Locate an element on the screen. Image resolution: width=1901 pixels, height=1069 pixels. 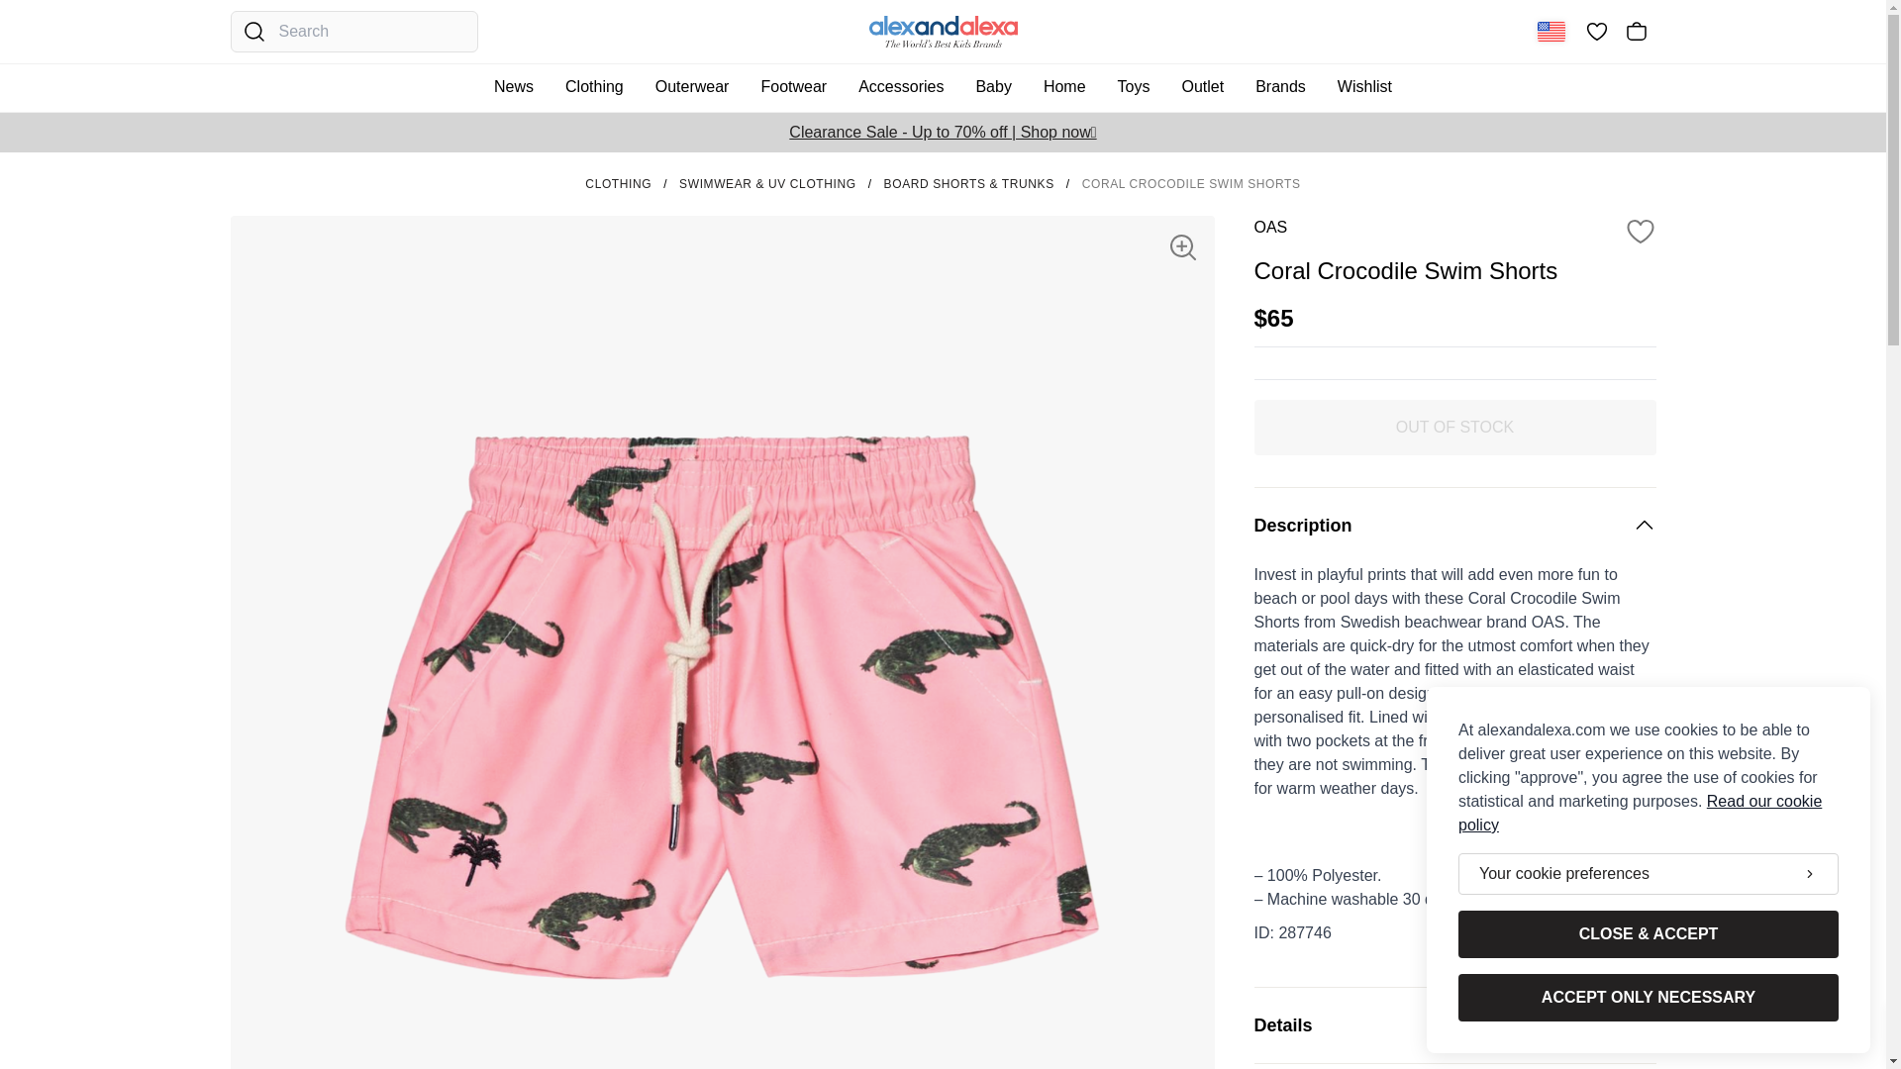
Outlet is located at coordinates (1202, 87).